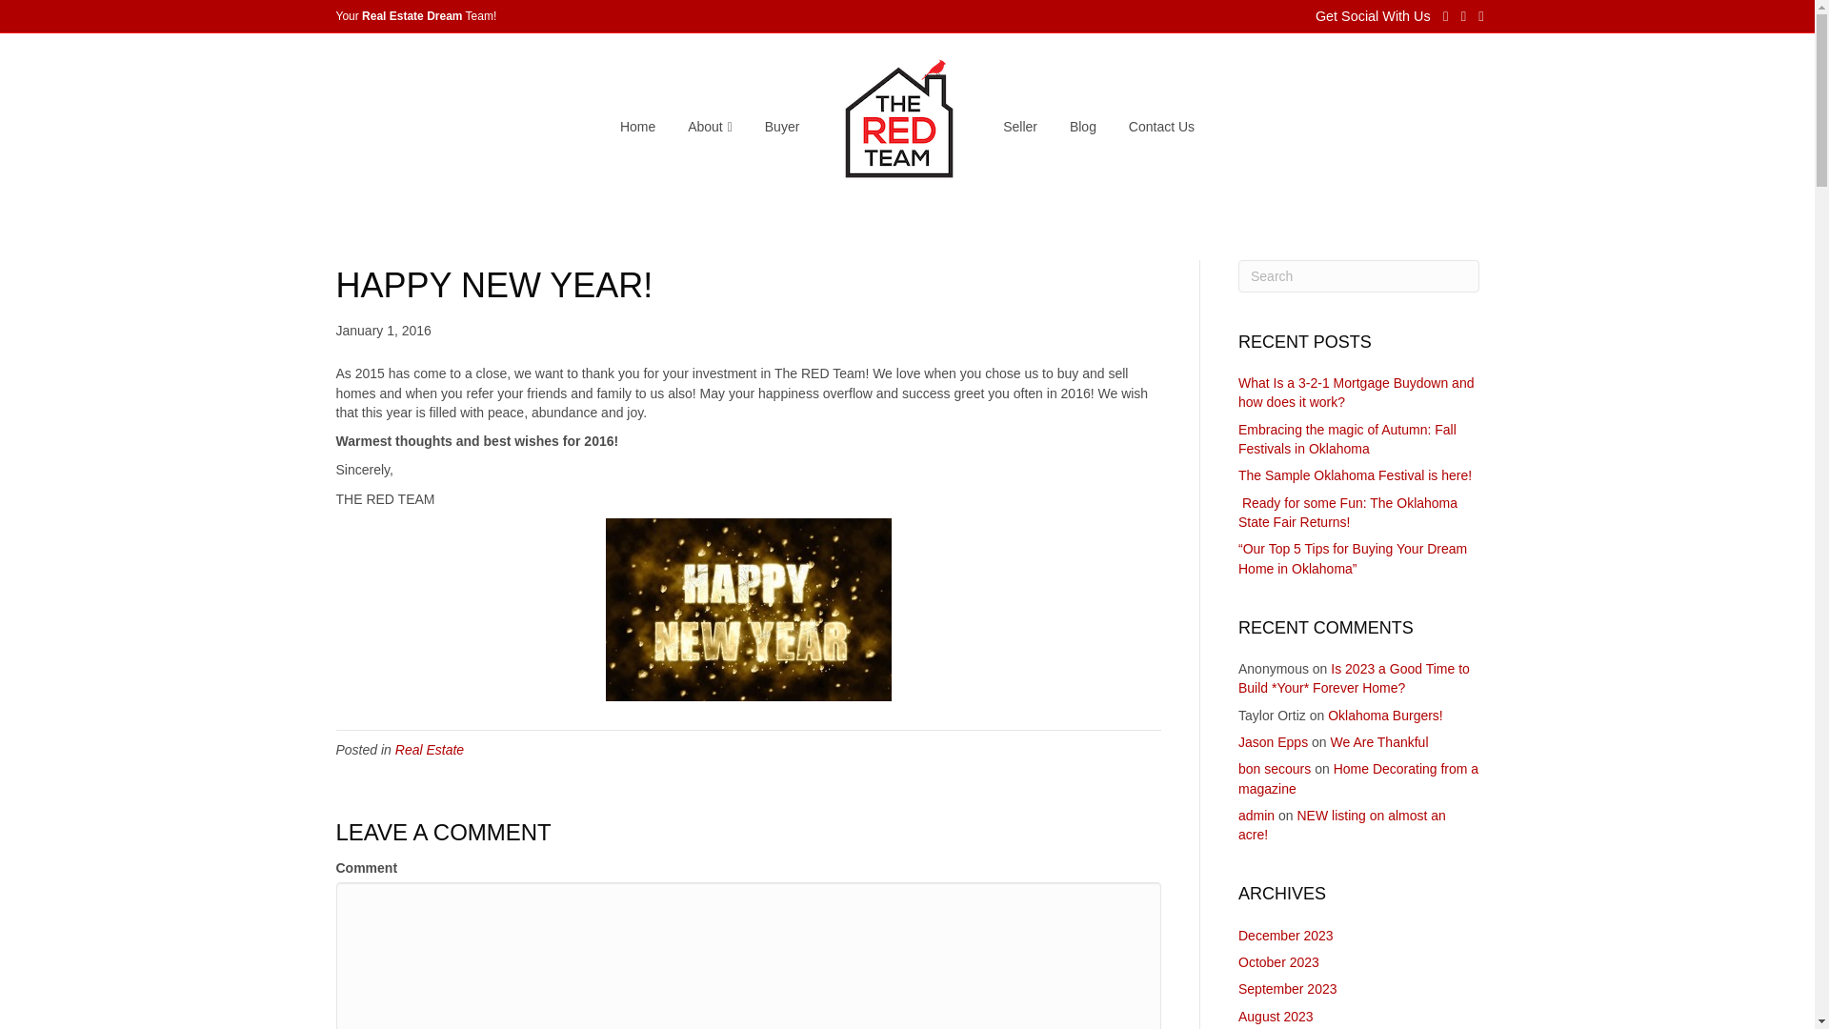 The height and width of the screenshot is (1029, 1829). Describe the element at coordinates (1256, 816) in the screenshot. I see `admin` at that location.